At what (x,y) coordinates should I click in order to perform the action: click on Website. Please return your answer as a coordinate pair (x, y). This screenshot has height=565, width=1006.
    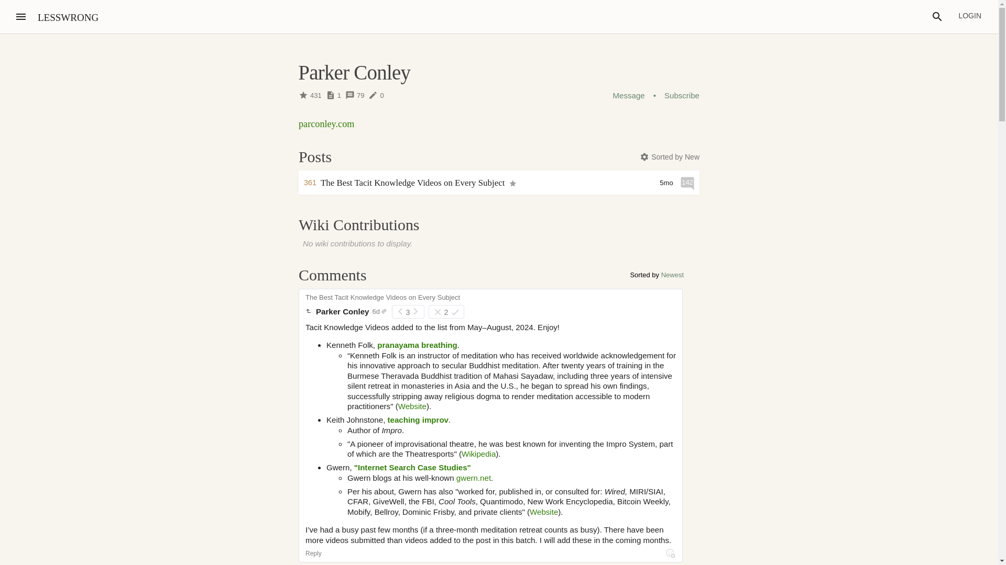
    Looking at the image, I should click on (544, 512).